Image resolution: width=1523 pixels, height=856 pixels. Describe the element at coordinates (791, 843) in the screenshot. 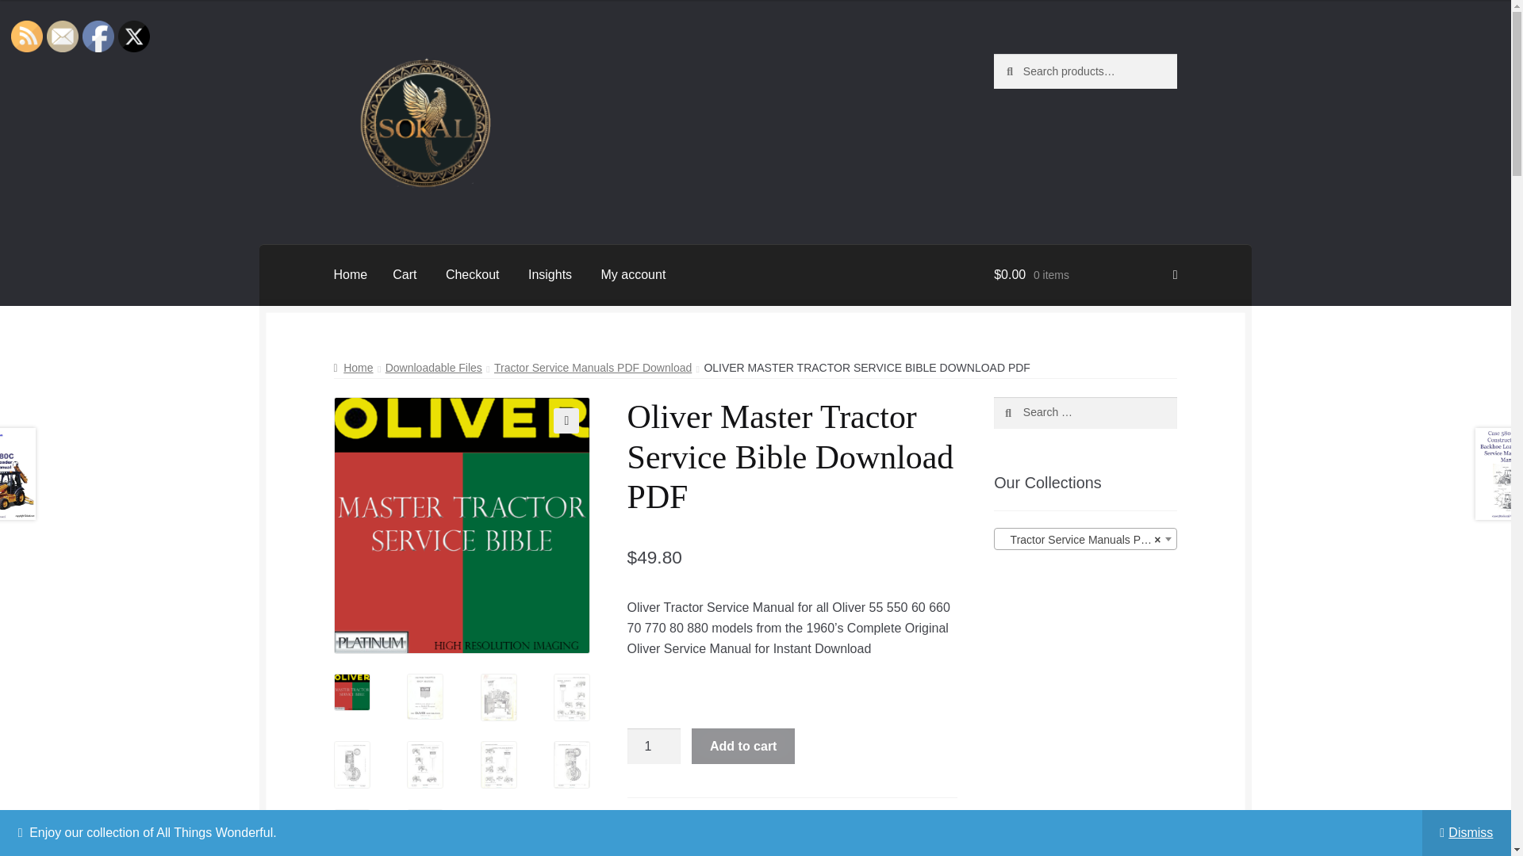

I see `Tractor Service Manuals PDF Download` at that location.